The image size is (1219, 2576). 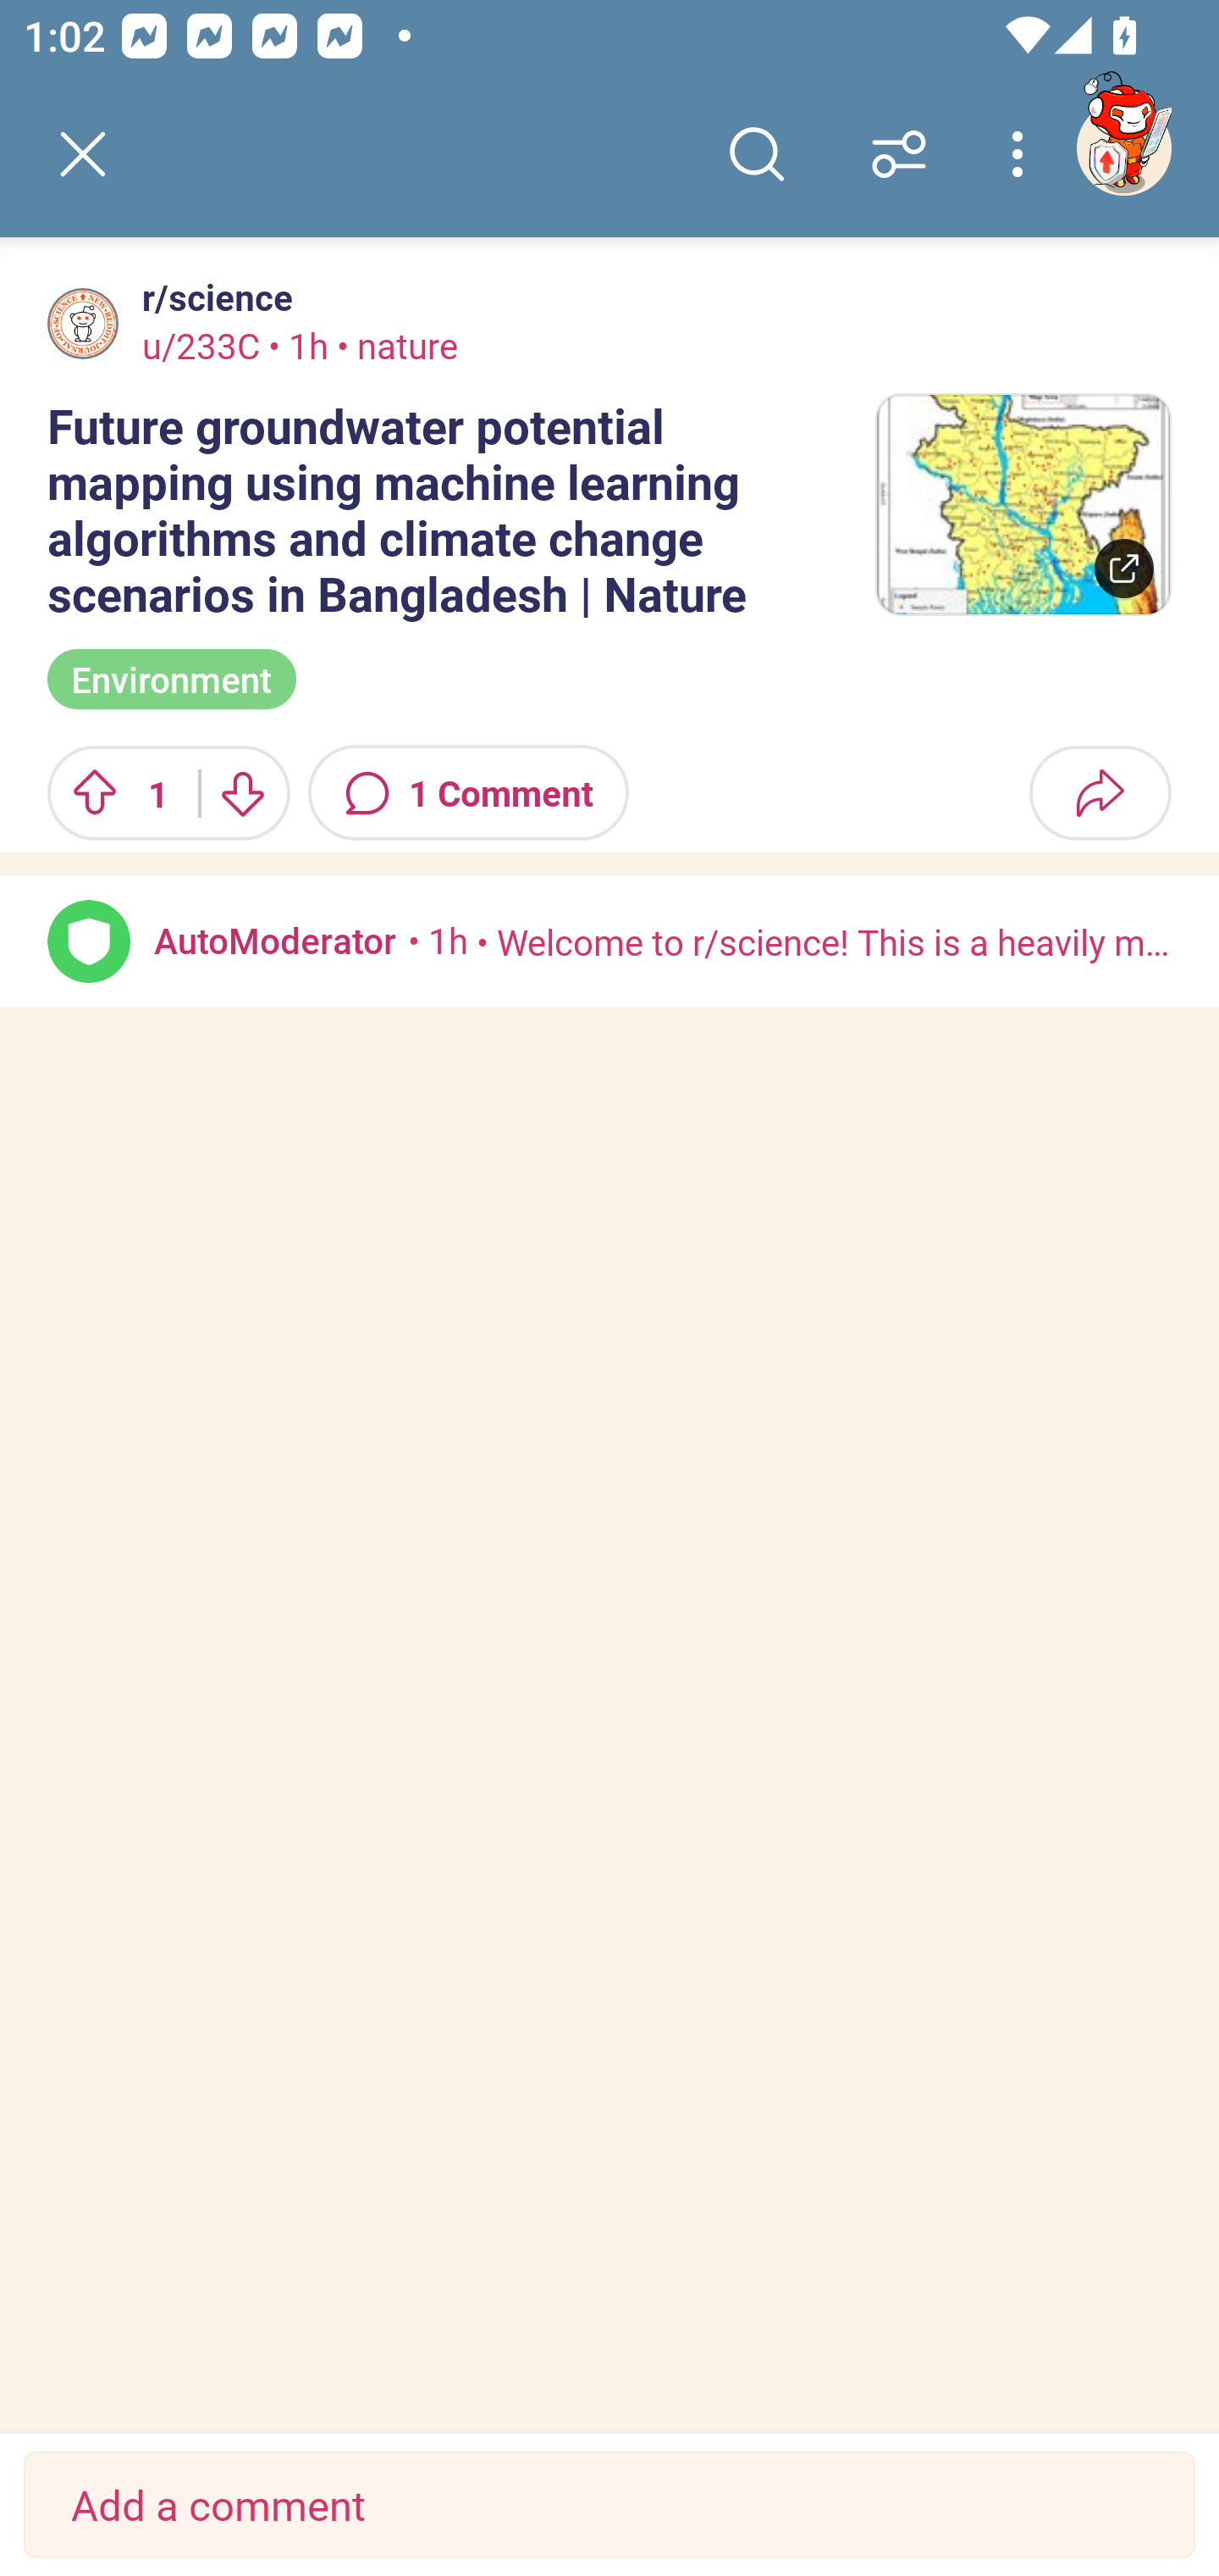 I want to click on r/science, so click(x=212, y=297).